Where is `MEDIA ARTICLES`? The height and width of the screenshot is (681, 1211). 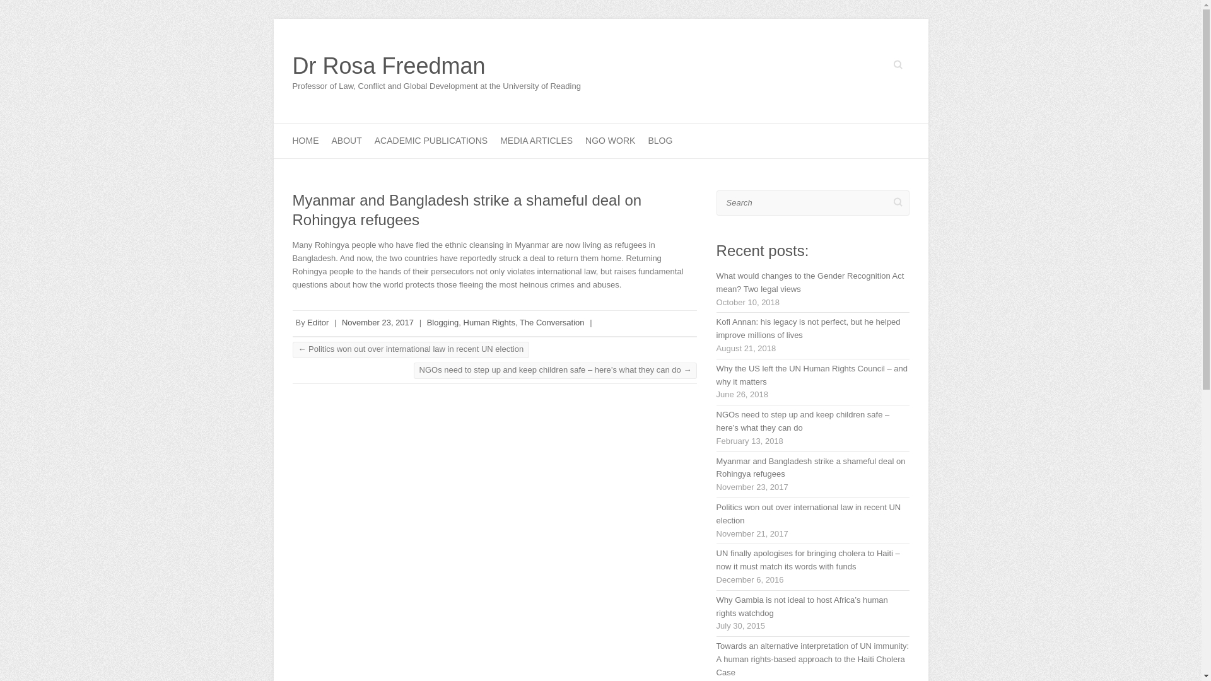 MEDIA ARTICLES is located at coordinates (536, 140).